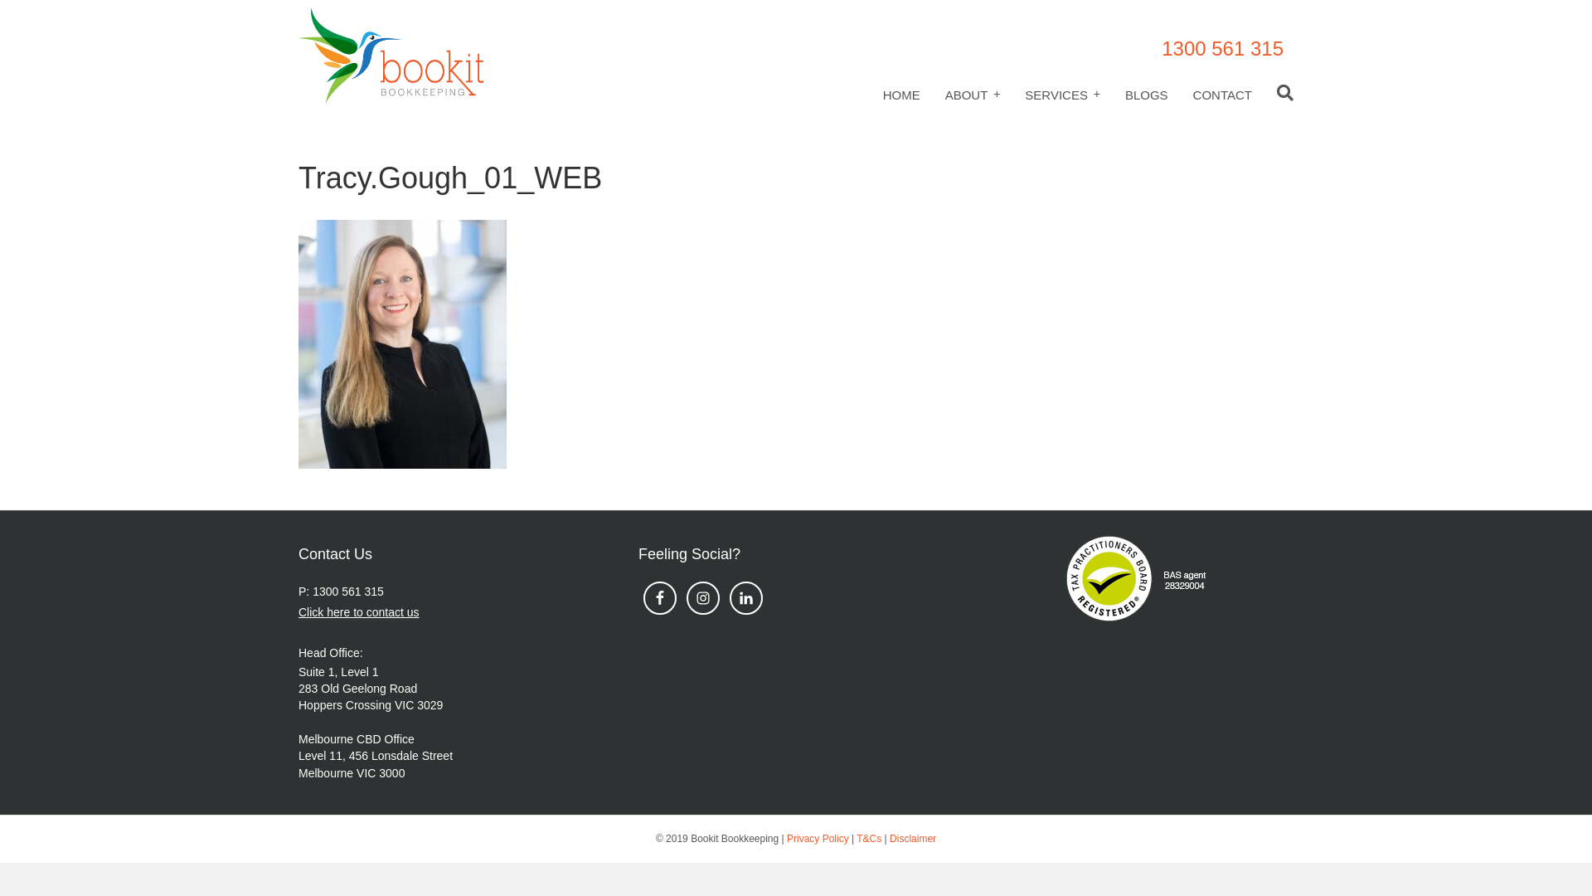 Image resolution: width=1592 pixels, height=896 pixels. I want to click on Click here to contact us, so click(359, 612).